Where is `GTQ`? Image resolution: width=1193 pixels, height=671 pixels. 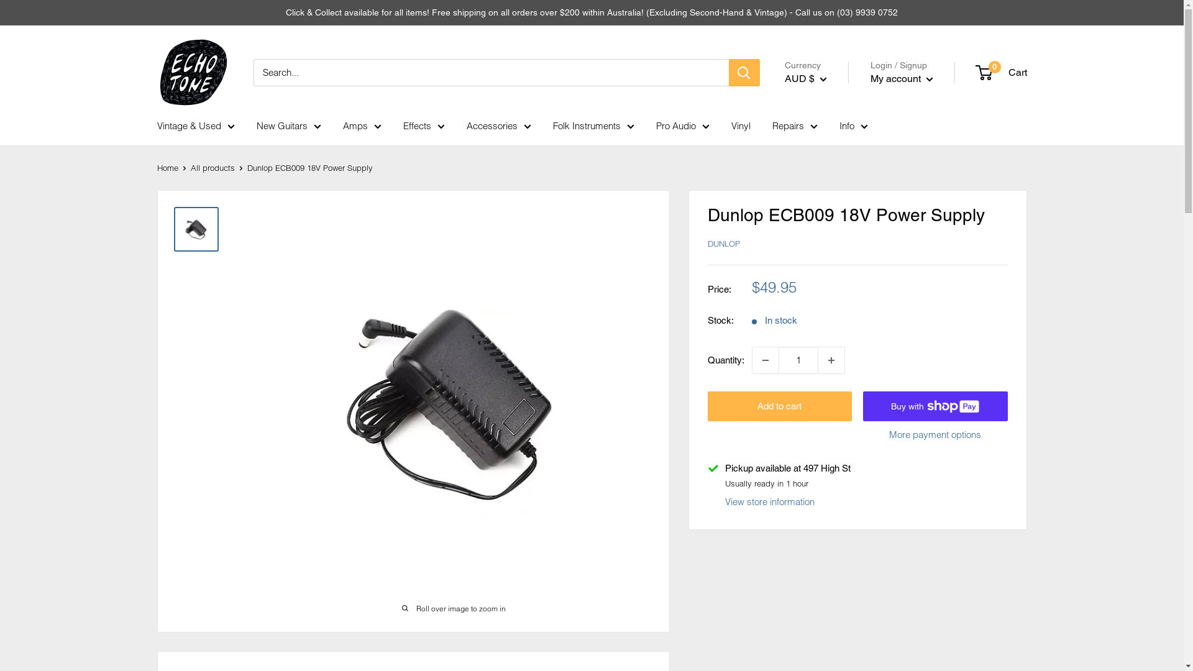 GTQ is located at coordinates (190, 395).